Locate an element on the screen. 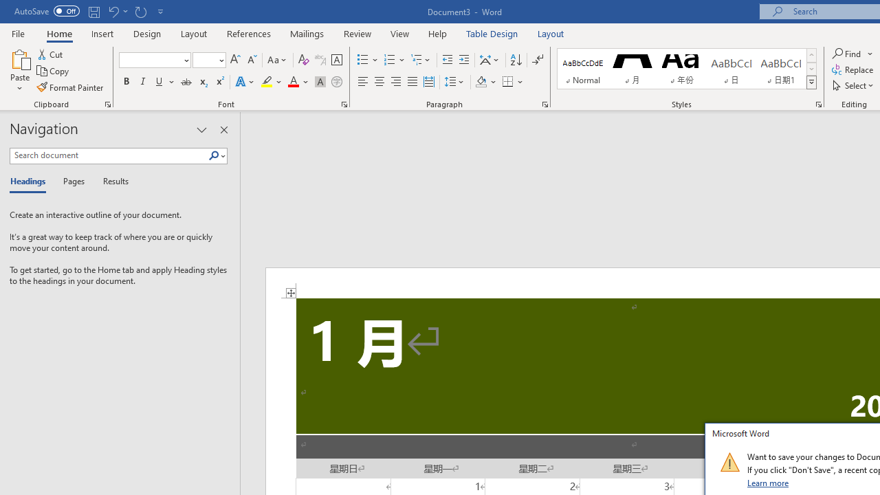 This screenshot has width=880, height=495. Show/Hide Editing Marks is located at coordinates (538, 60).